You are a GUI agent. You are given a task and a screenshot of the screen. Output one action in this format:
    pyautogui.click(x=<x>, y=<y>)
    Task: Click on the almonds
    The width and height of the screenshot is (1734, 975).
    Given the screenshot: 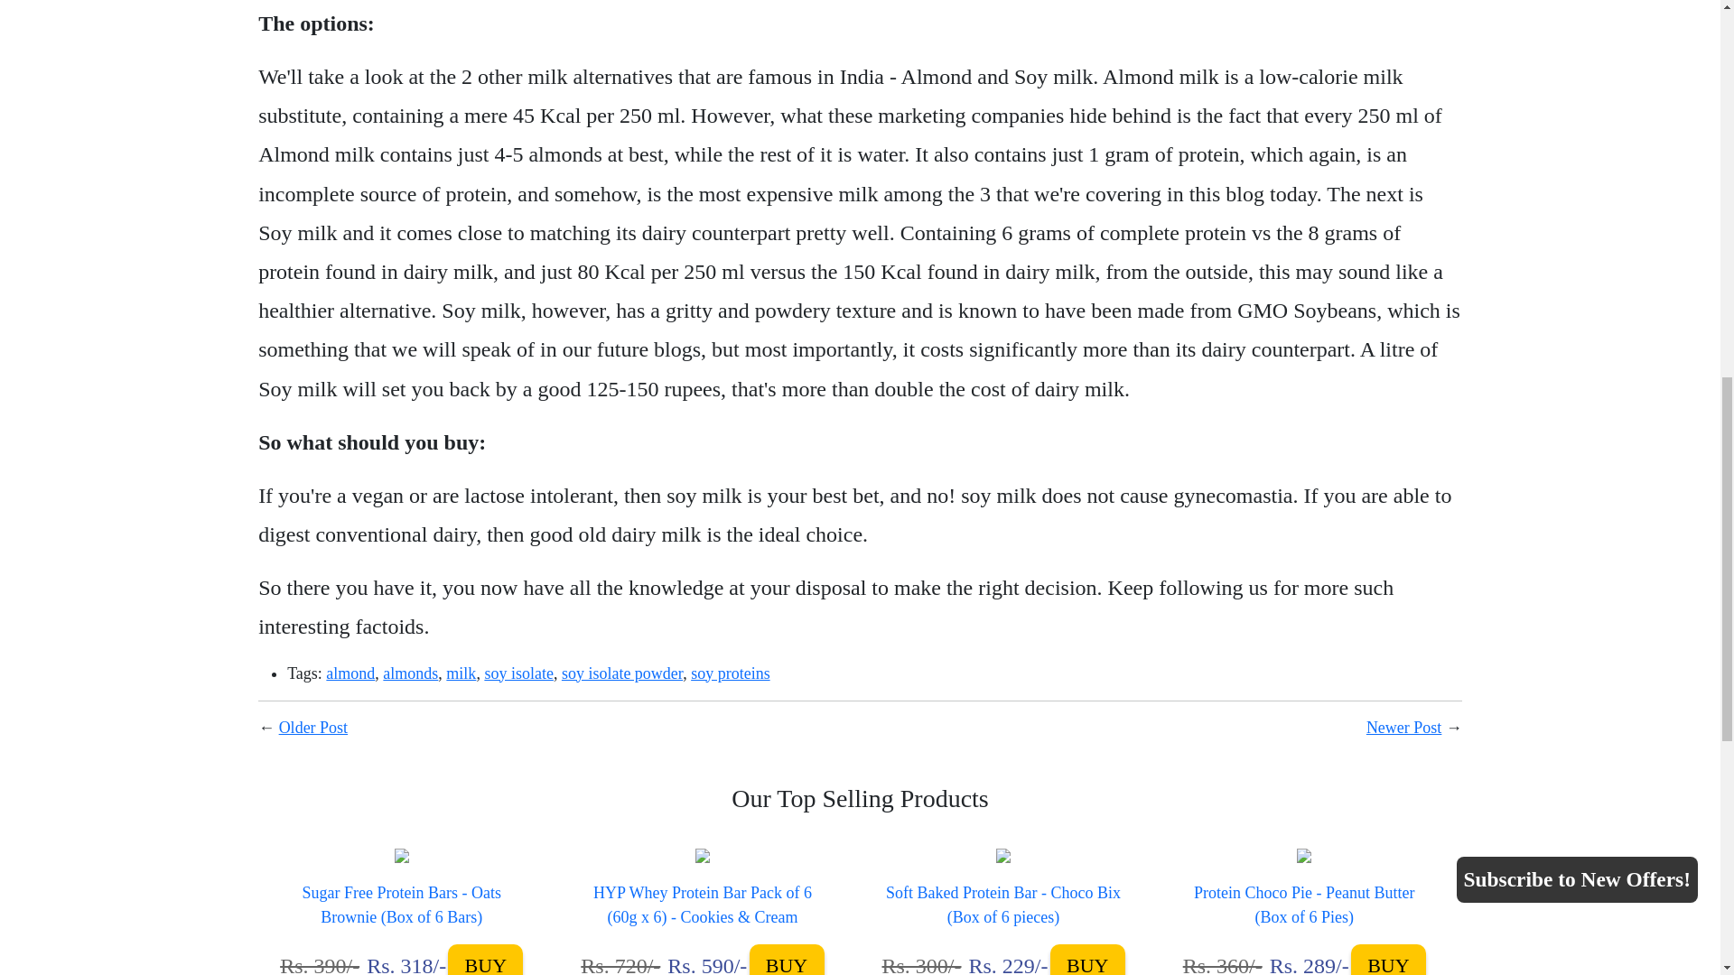 What is the action you would take?
    pyautogui.click(x=410, y=673)
    